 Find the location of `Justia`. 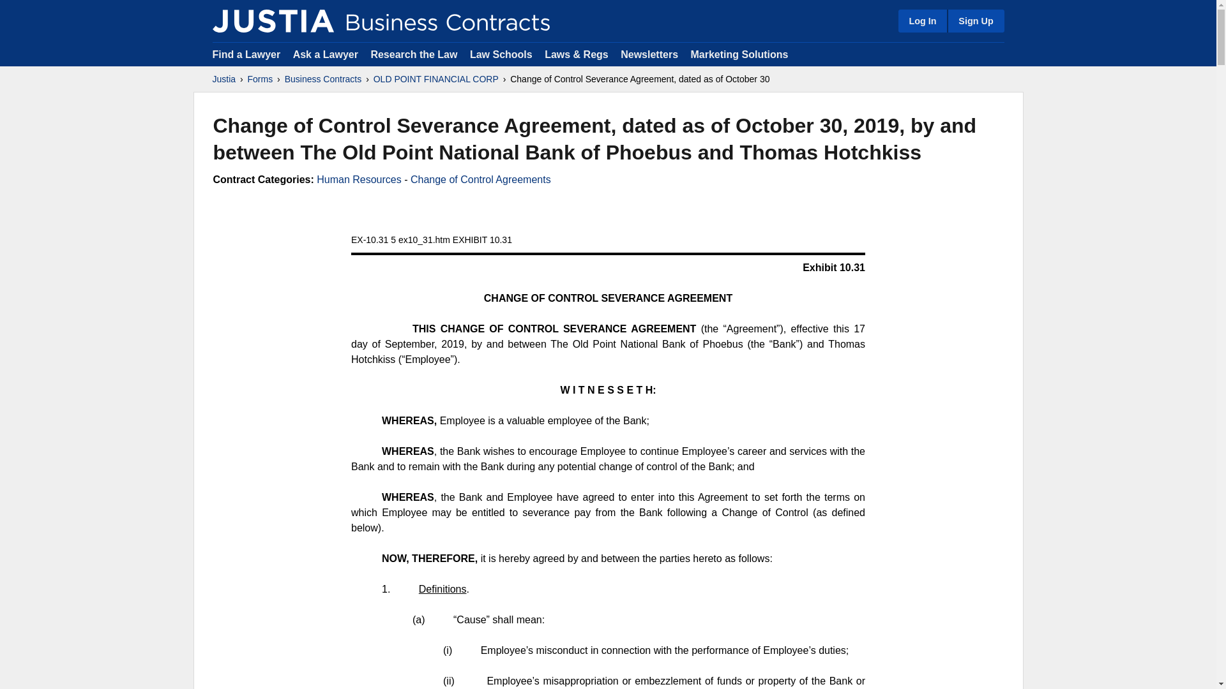

Justia is located at coordinates (223, 79).